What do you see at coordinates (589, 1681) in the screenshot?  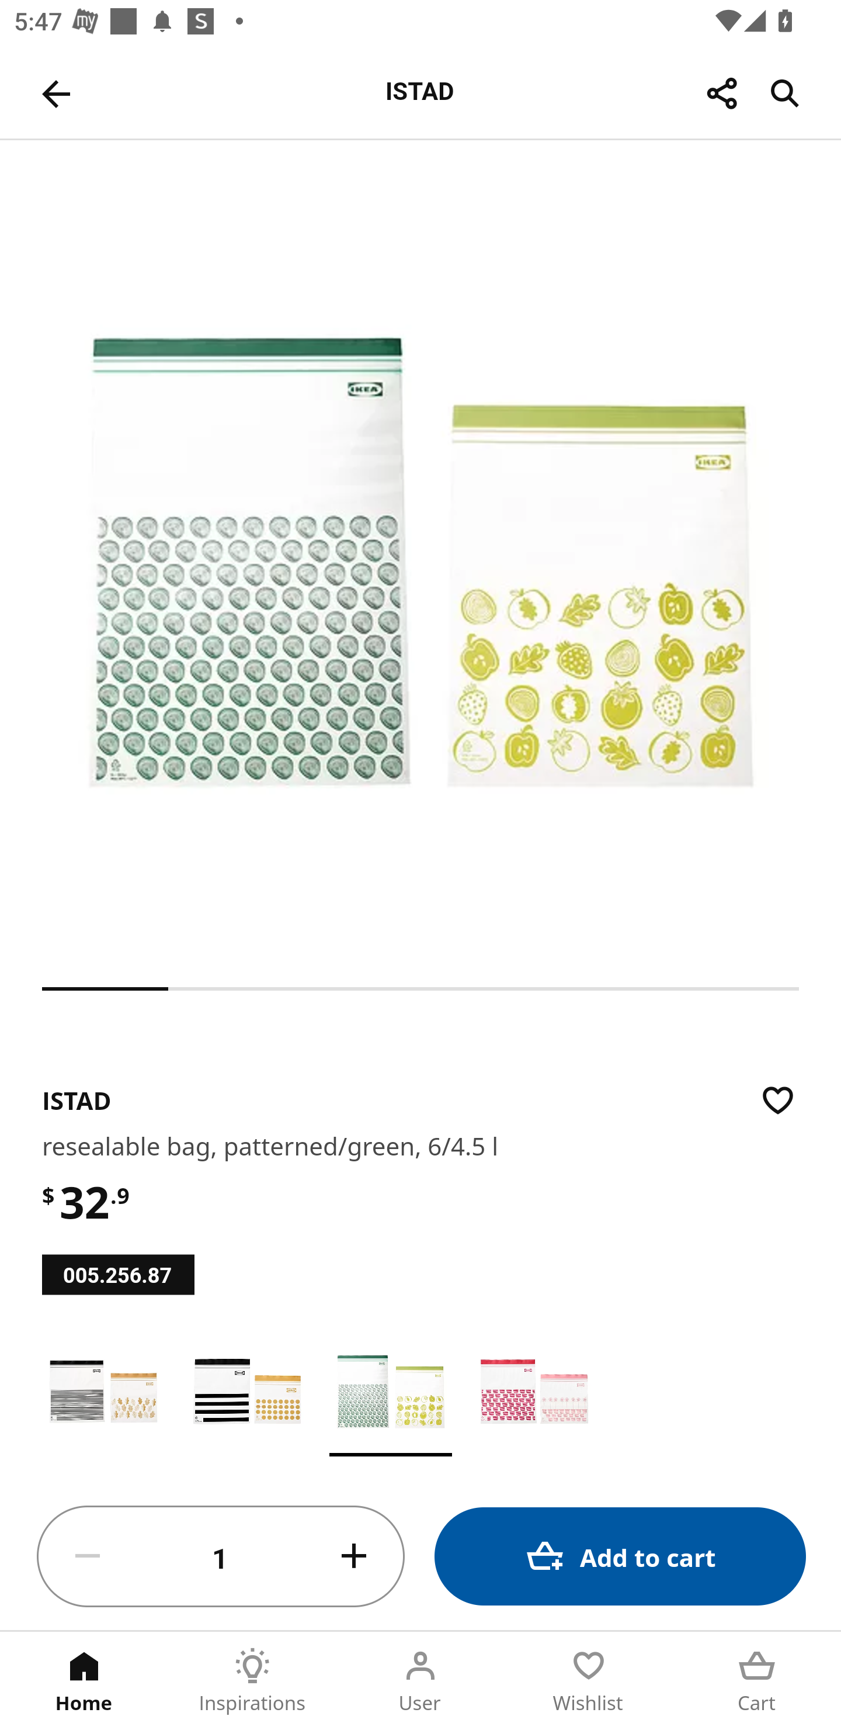 I see `Wishlist
Tab 4 of 5` at bounding box center [589, 1681].